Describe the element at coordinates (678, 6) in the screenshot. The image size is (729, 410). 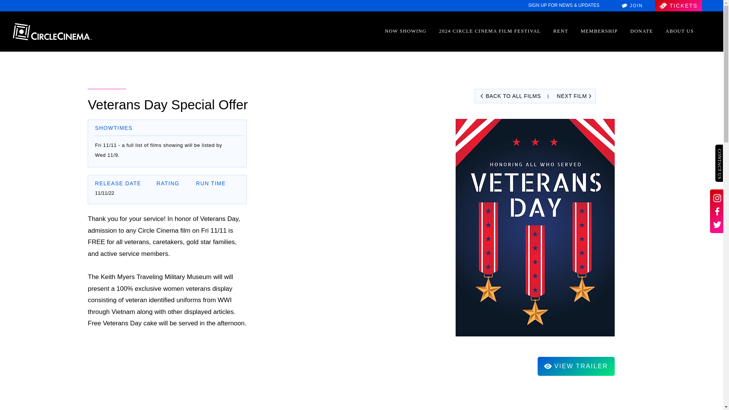
I see `TICKETS` at that location.